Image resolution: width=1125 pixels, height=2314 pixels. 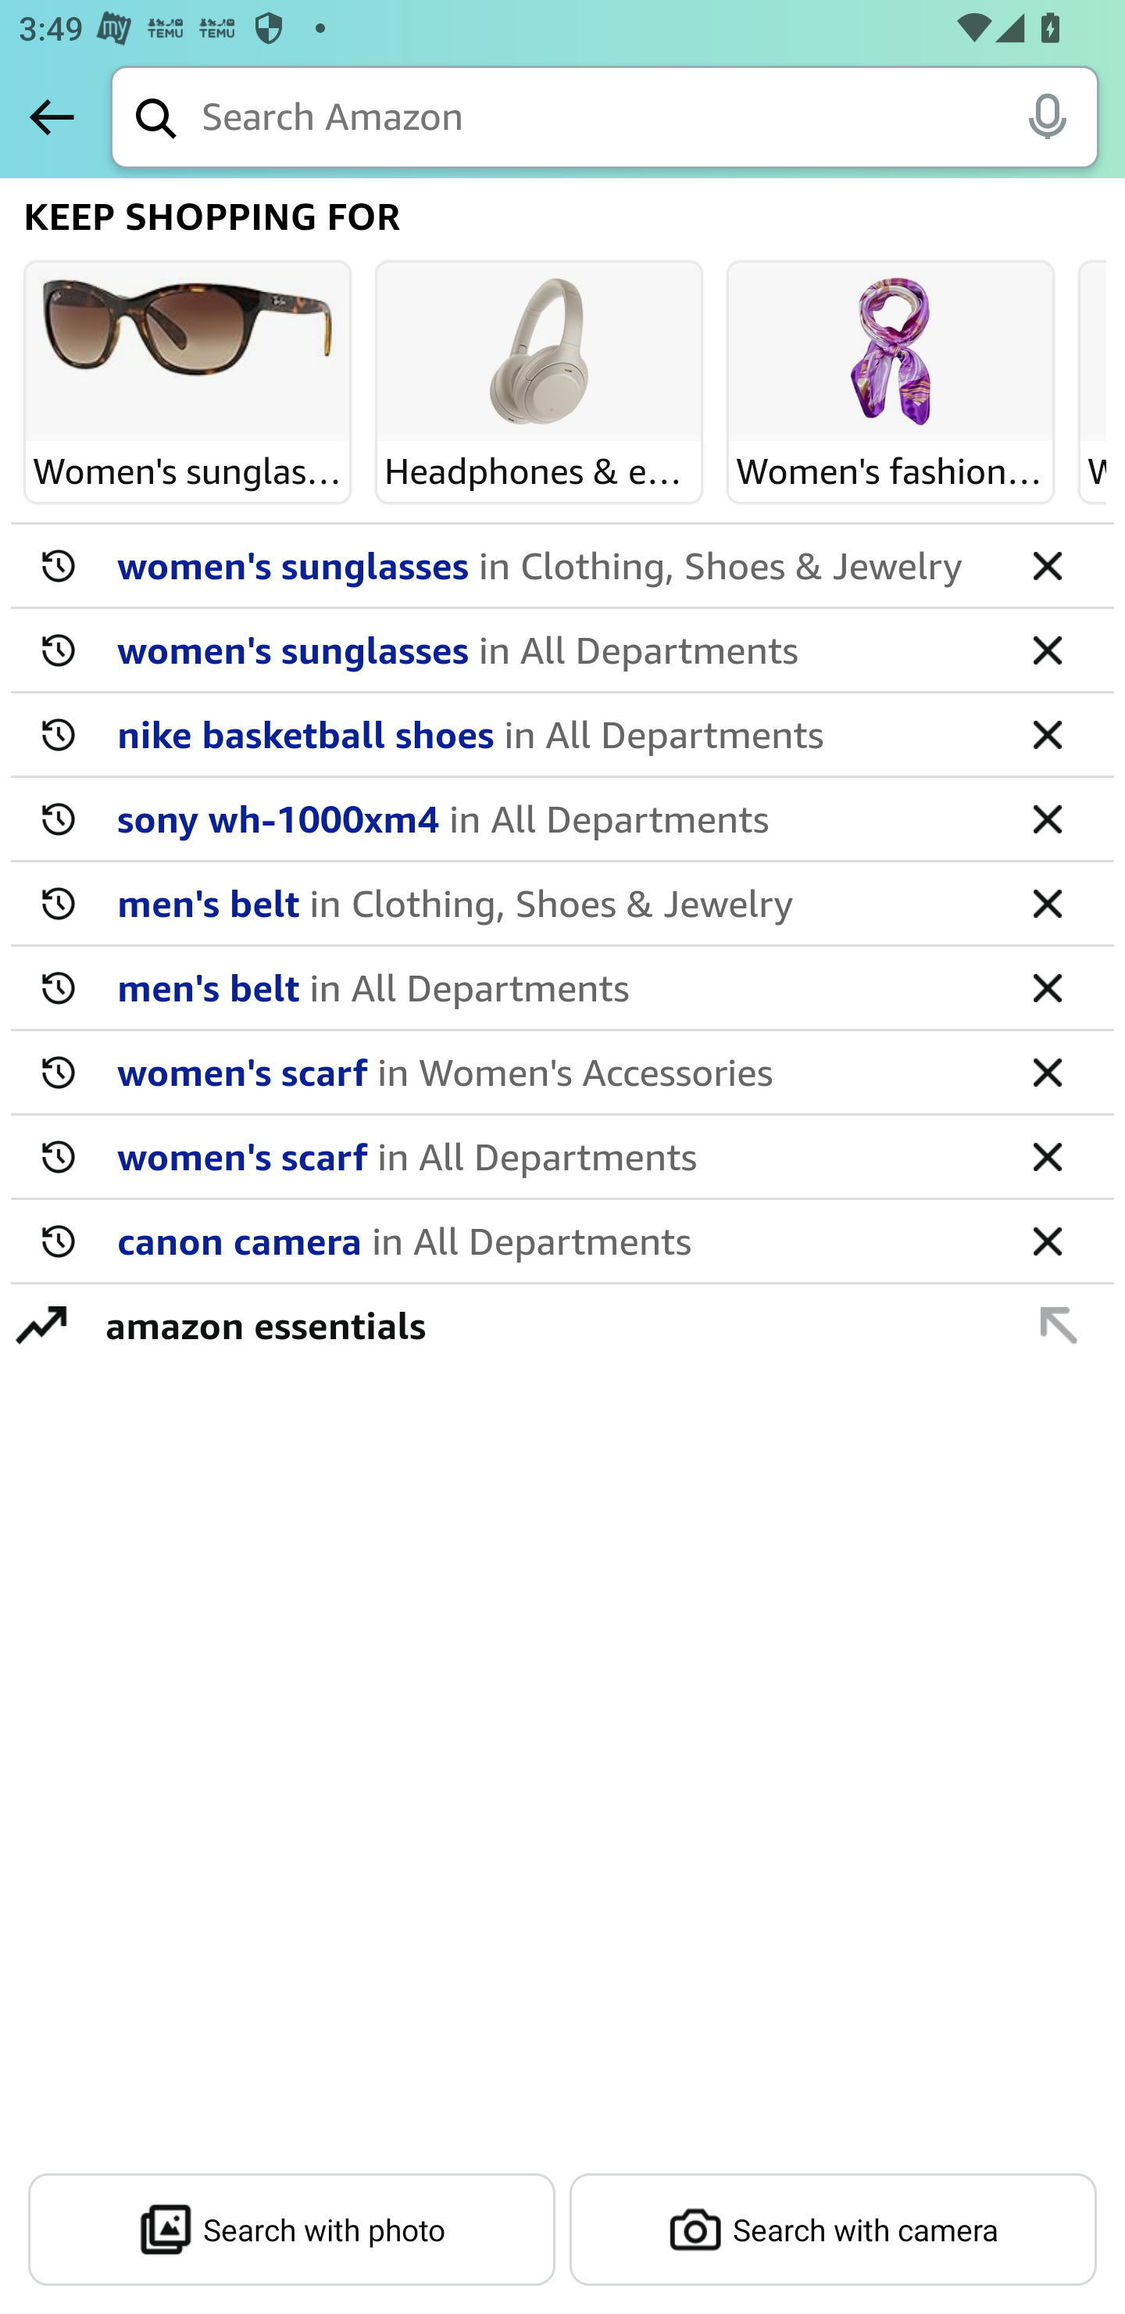 What do you see at coordinates (891, 353) in the screenshot?
I see `Women's fashion scarves` at bounding box center [891, 353].